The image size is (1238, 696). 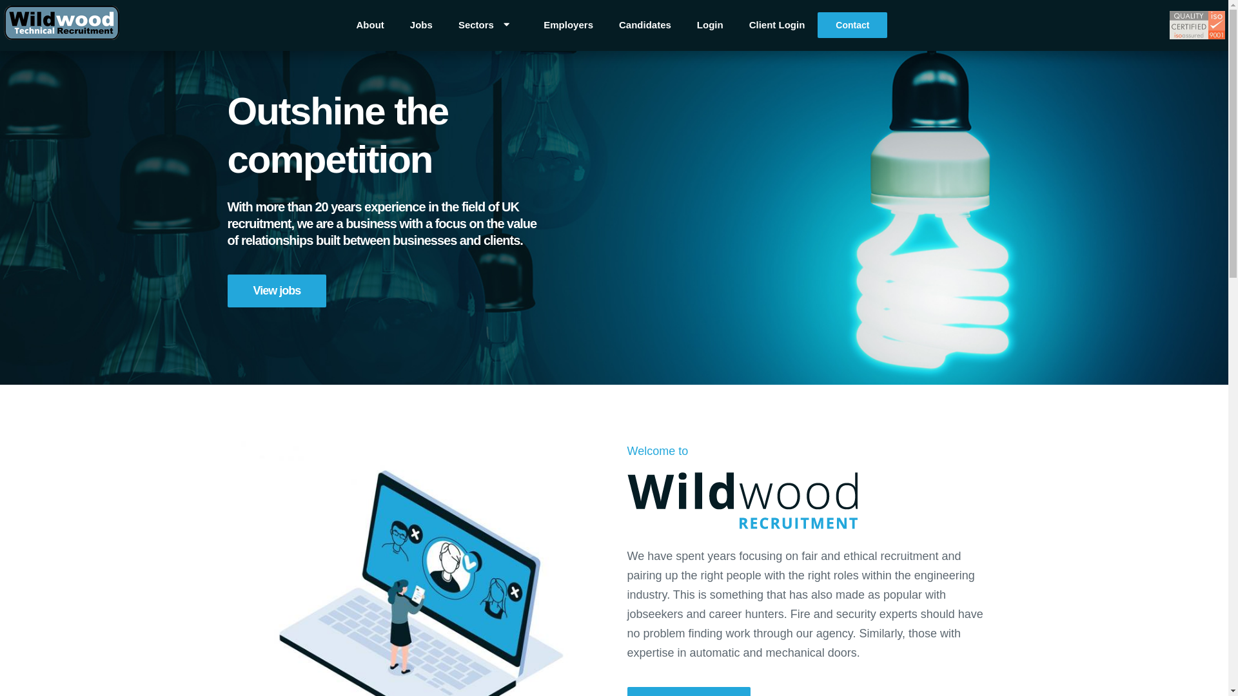 What do you see at coordinates (688, 691) in the screenshot?
I see `Find out more` at bounding box center [688, 691].